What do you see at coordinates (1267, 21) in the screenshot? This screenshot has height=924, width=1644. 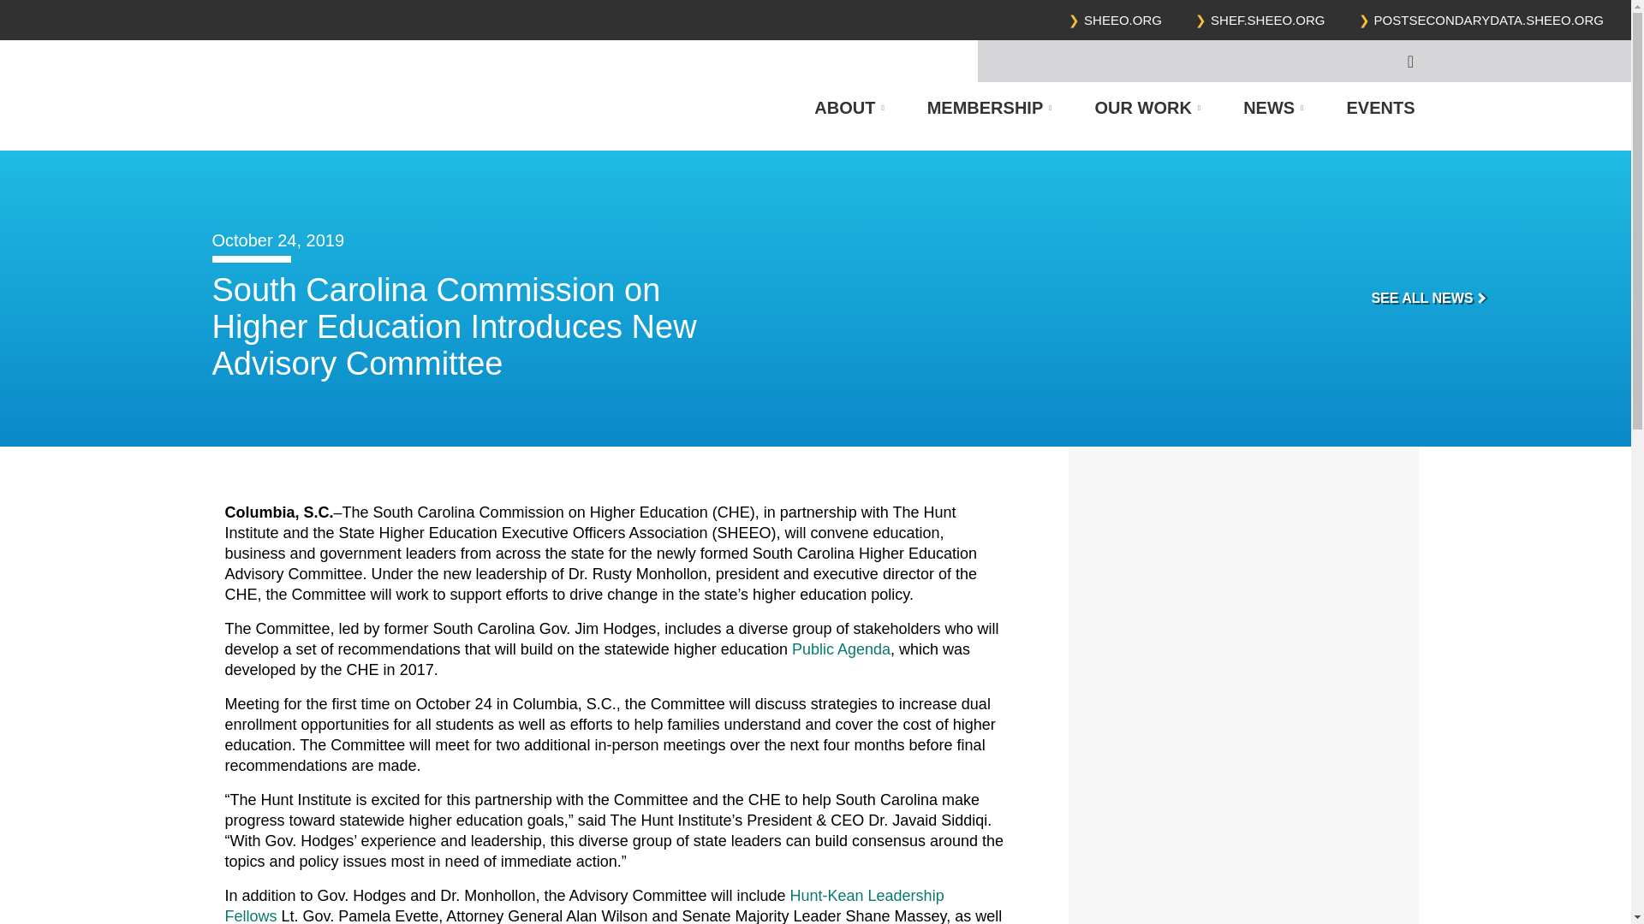 I see `SHEF.SHEEO.ORG` at bounding box center [1267, 21].